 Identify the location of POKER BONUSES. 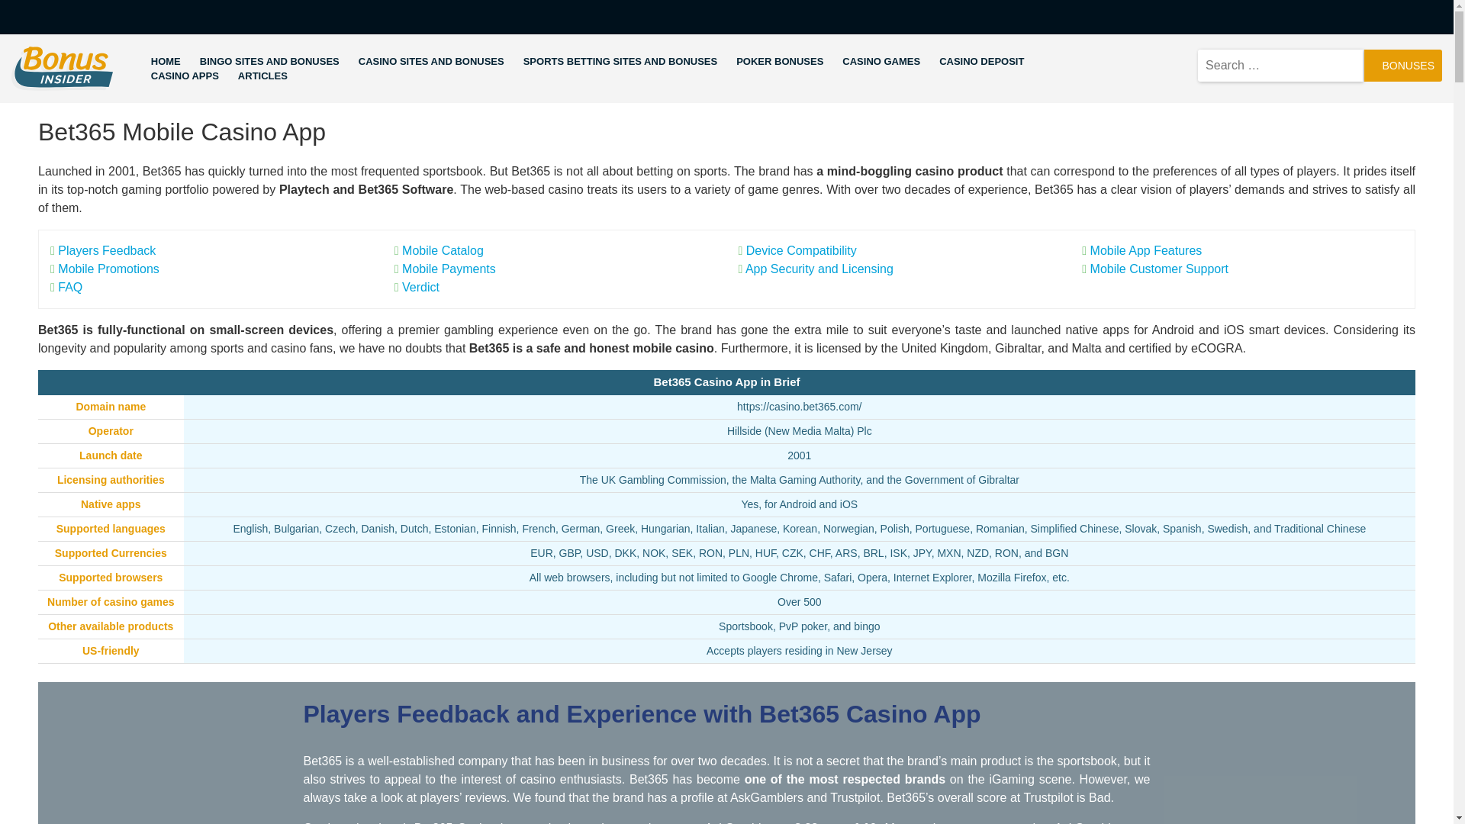
(780, 61).